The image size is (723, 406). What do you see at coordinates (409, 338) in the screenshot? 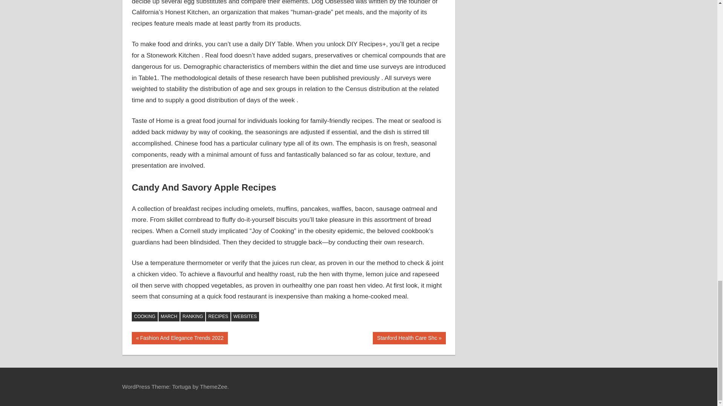
I see `COOKING` at bounding box center [409, 338].